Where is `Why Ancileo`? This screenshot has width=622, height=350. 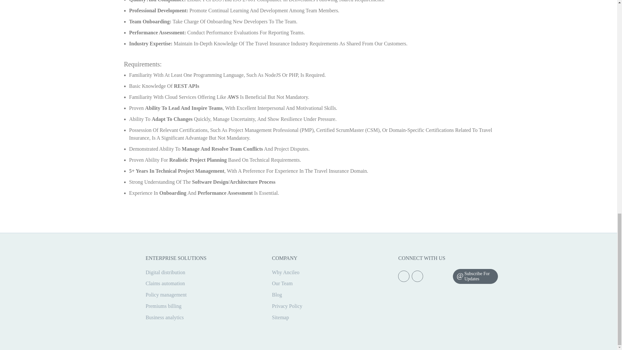
Why Ancileo is located at coordinates (285, 272).